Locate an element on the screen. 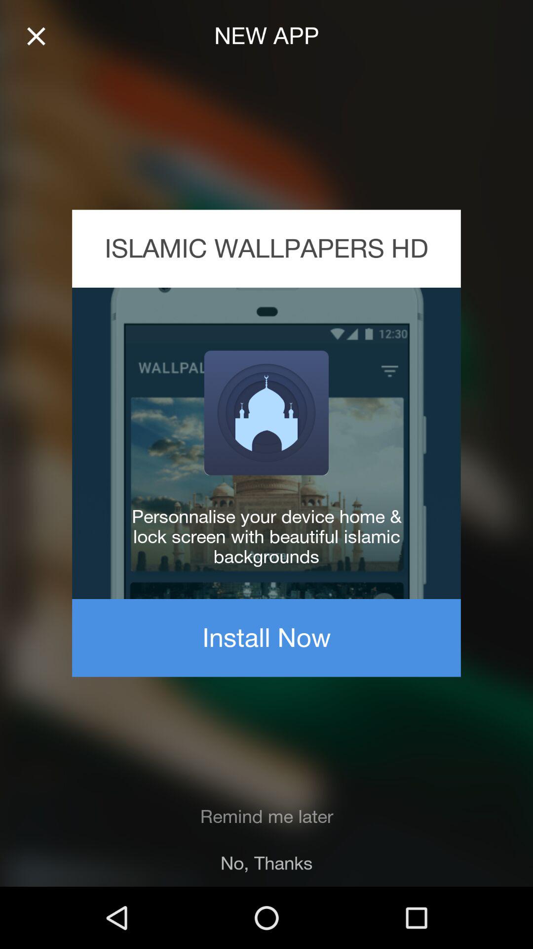 The height and width of the screenshot is (949, 533). close app is located at coordinates (37, 37).